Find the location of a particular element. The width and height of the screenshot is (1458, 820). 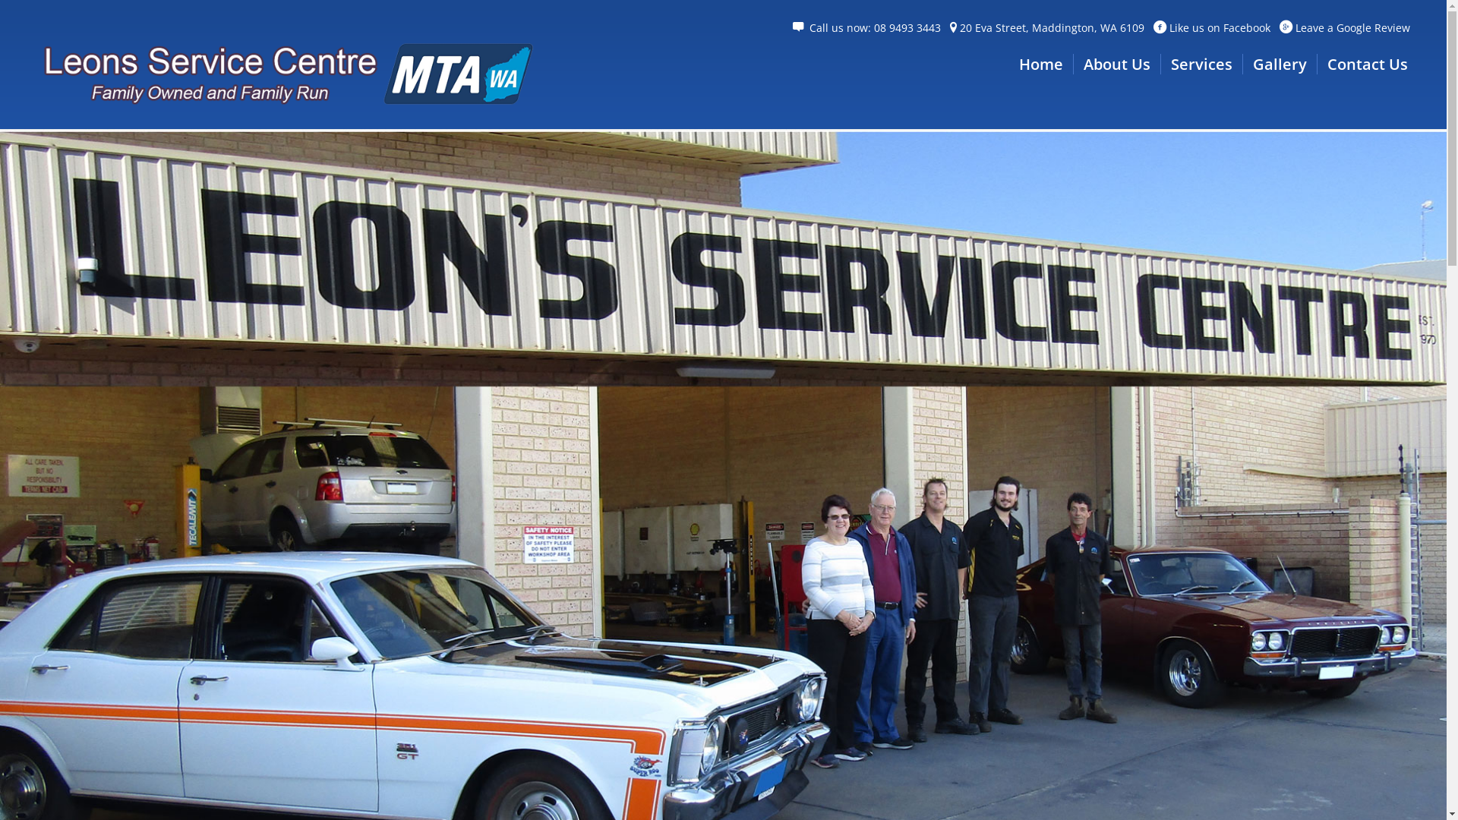

Contact Us is located at coordinates (1367, 65).